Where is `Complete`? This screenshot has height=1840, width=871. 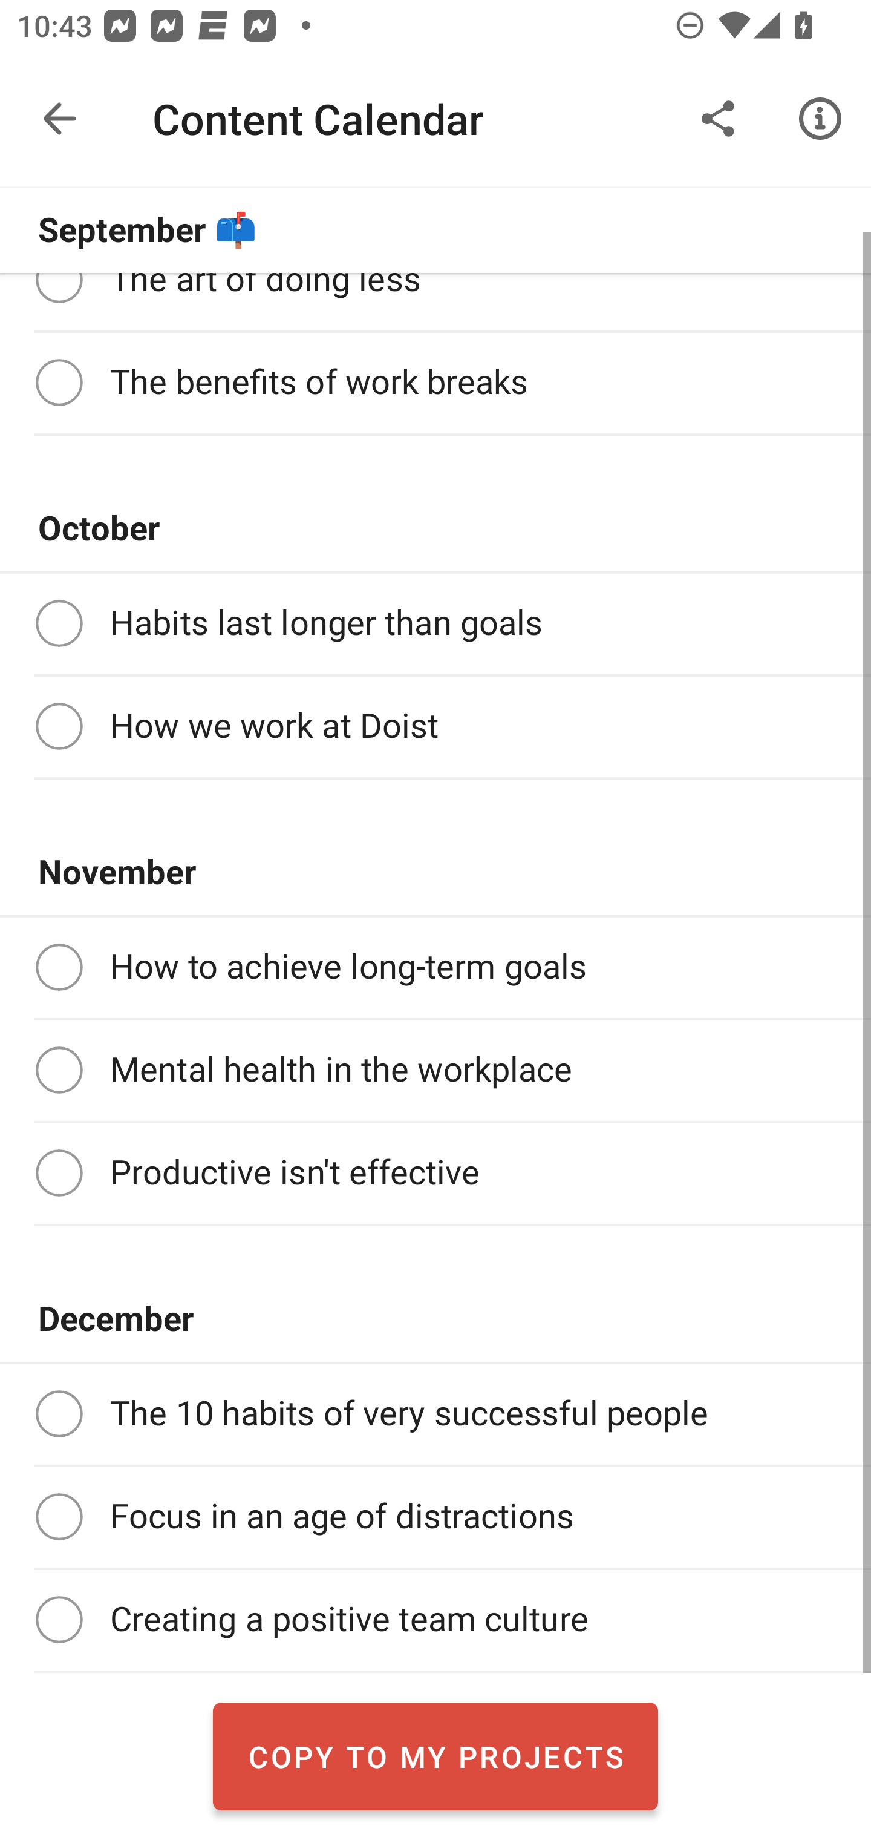 Complete is located at coordinates (59, 1173).